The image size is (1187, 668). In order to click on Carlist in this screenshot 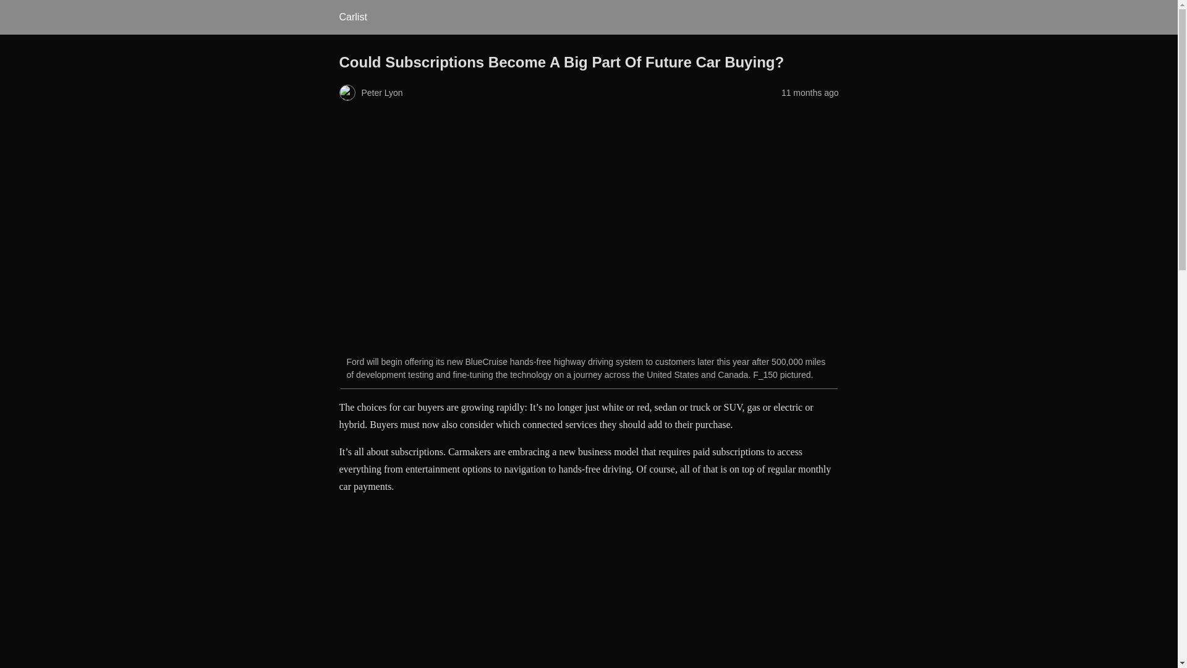, I will do `click(352, 17)`.